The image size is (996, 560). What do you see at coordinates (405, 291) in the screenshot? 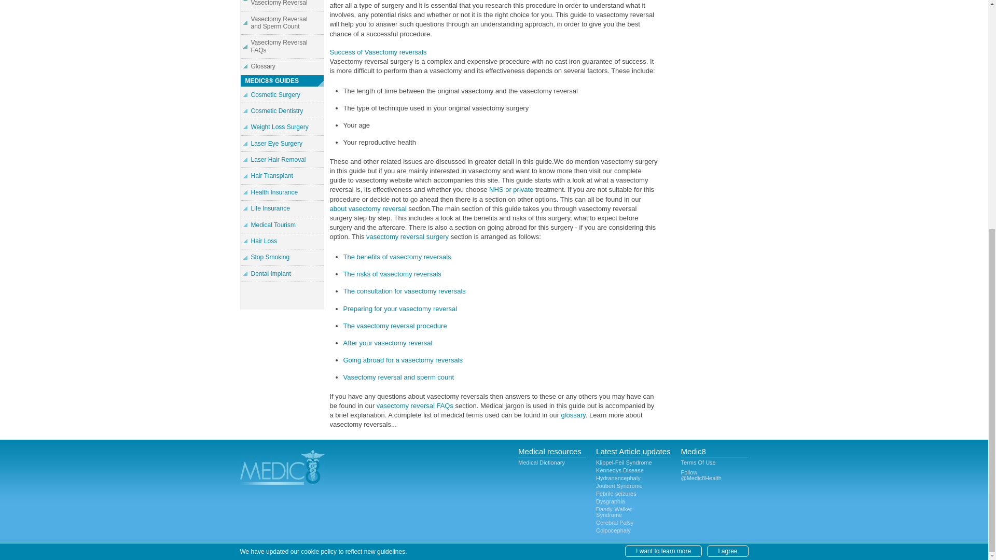
I see `The consultation for vasectomy reversals` at bounding box center [405, 291].